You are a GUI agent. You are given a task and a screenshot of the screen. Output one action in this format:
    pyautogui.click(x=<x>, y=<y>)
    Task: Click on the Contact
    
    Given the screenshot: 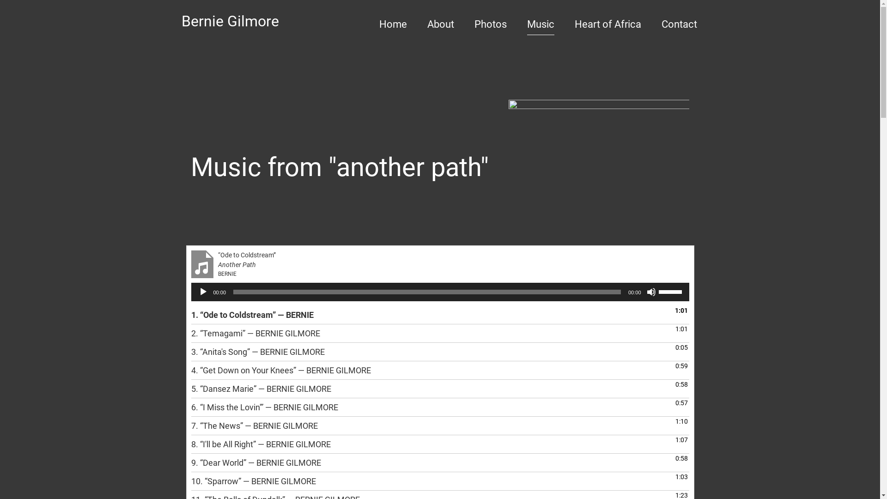 What is the action you would take?
    pyautogui.click(x=679, y=24)
    